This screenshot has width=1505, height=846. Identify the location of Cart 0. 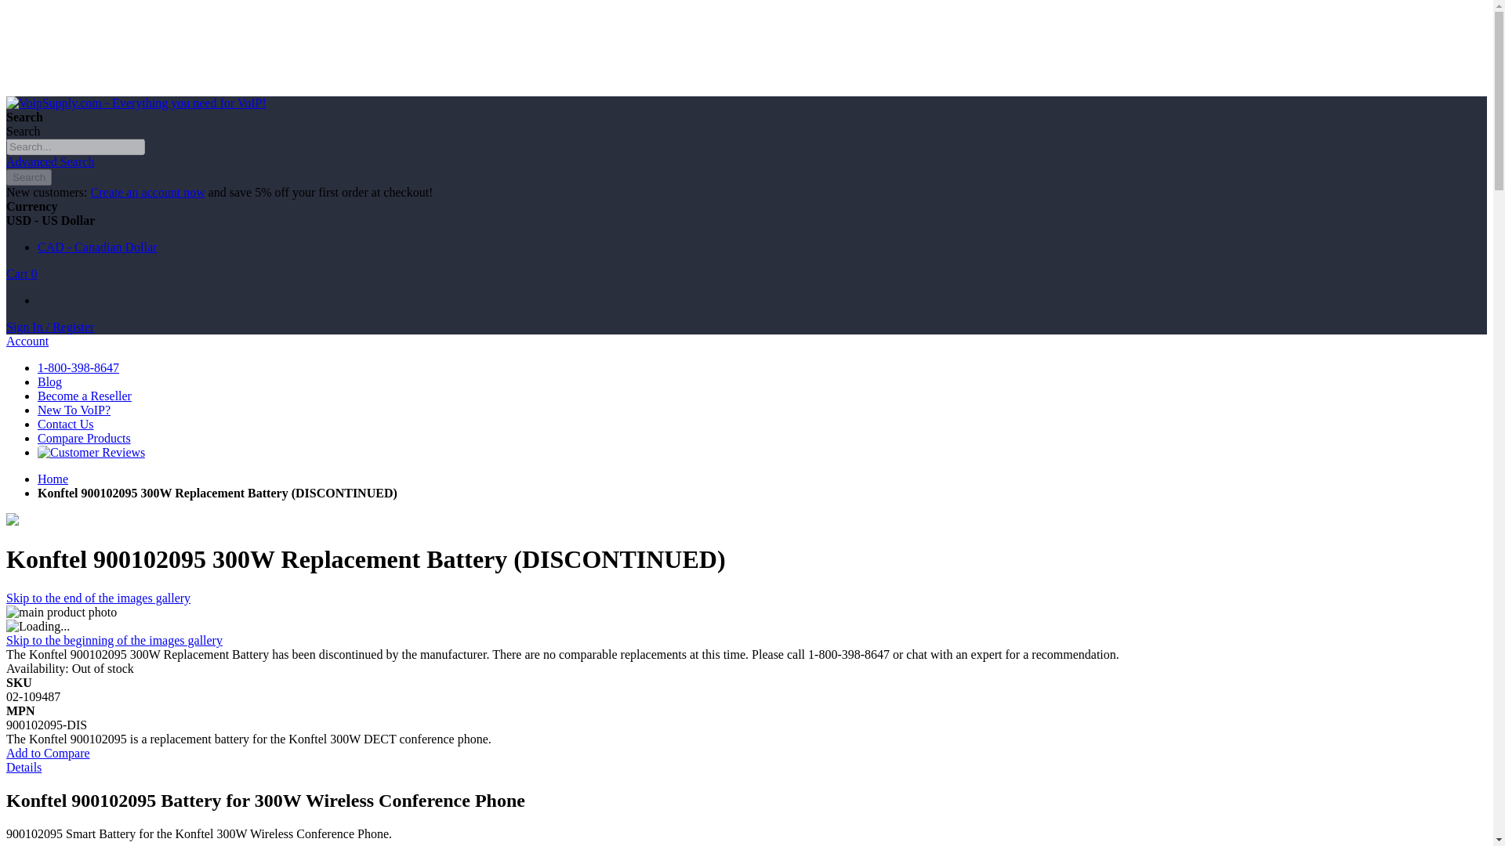
(22, 273).